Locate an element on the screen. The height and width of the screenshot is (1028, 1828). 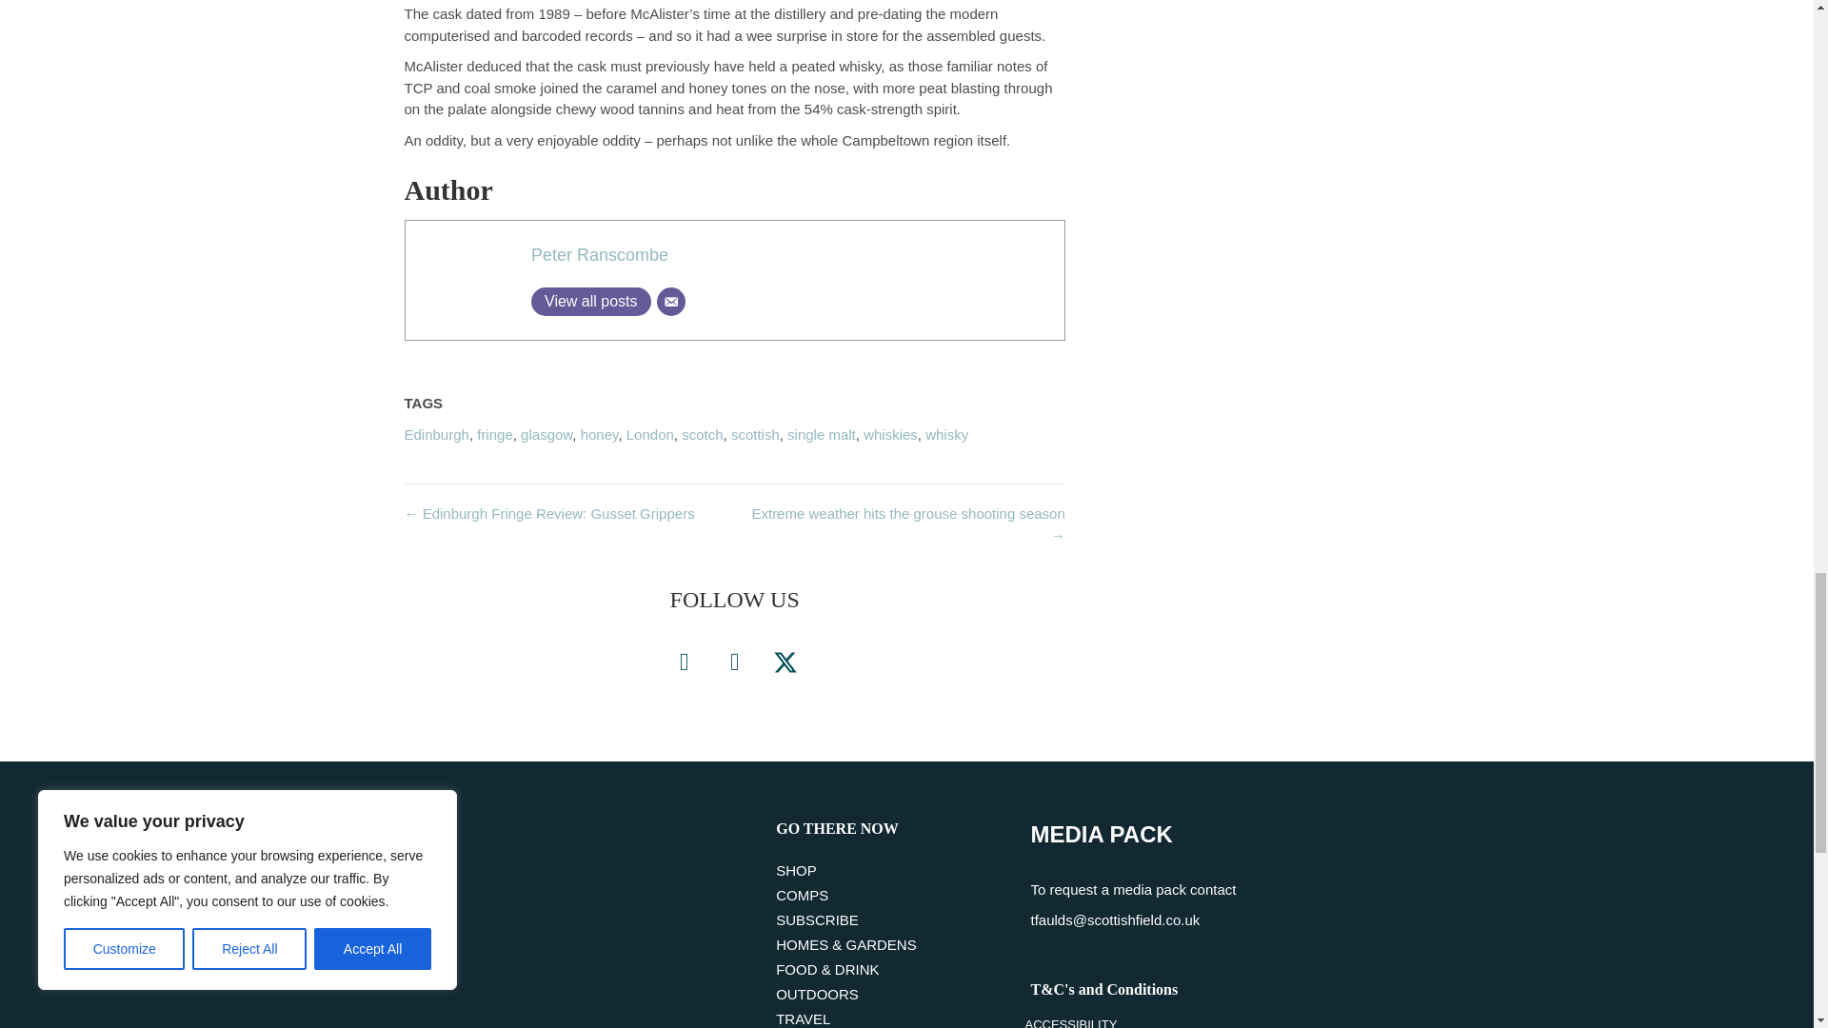
Peter Ranscombe is located at coordinates (600, 255).